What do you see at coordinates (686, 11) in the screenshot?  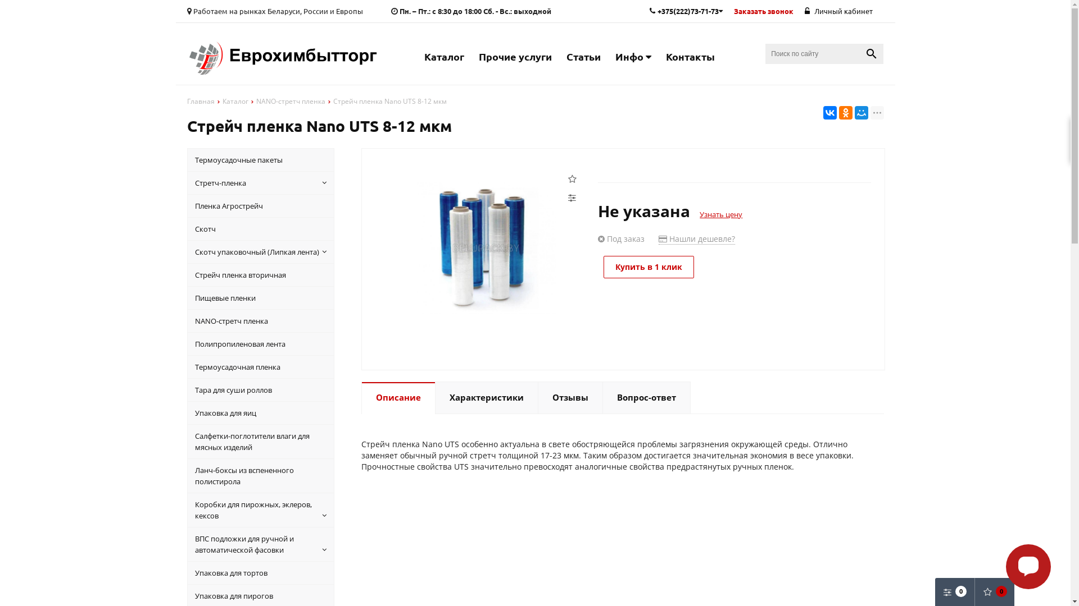 I see `+375(222)73-71-73` at bounding box center [686, 11].